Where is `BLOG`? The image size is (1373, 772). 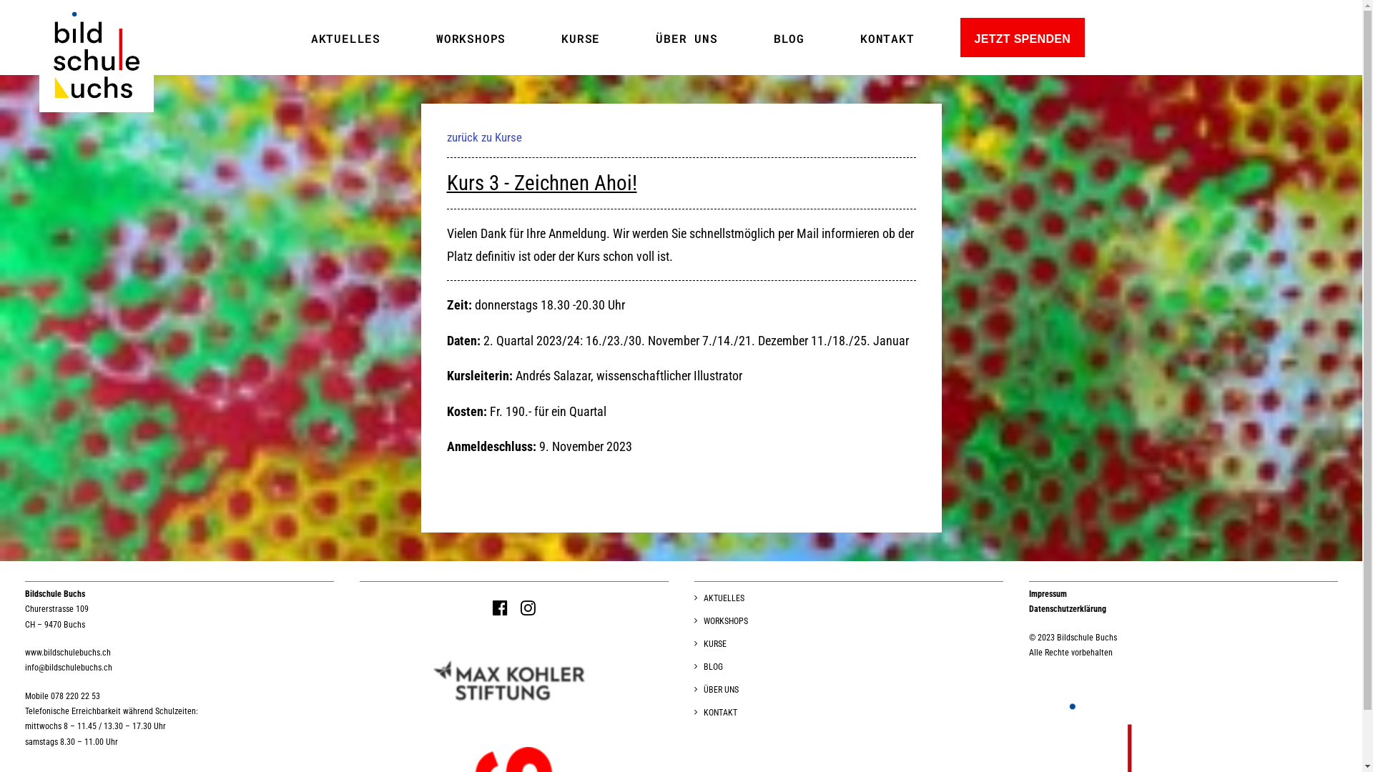 BLOG is located at coordinates (805, 37).